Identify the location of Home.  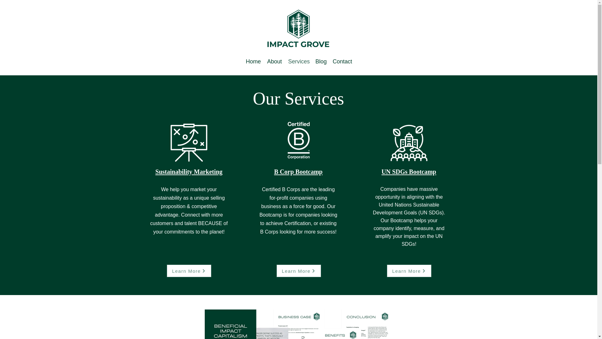
(253, 61).